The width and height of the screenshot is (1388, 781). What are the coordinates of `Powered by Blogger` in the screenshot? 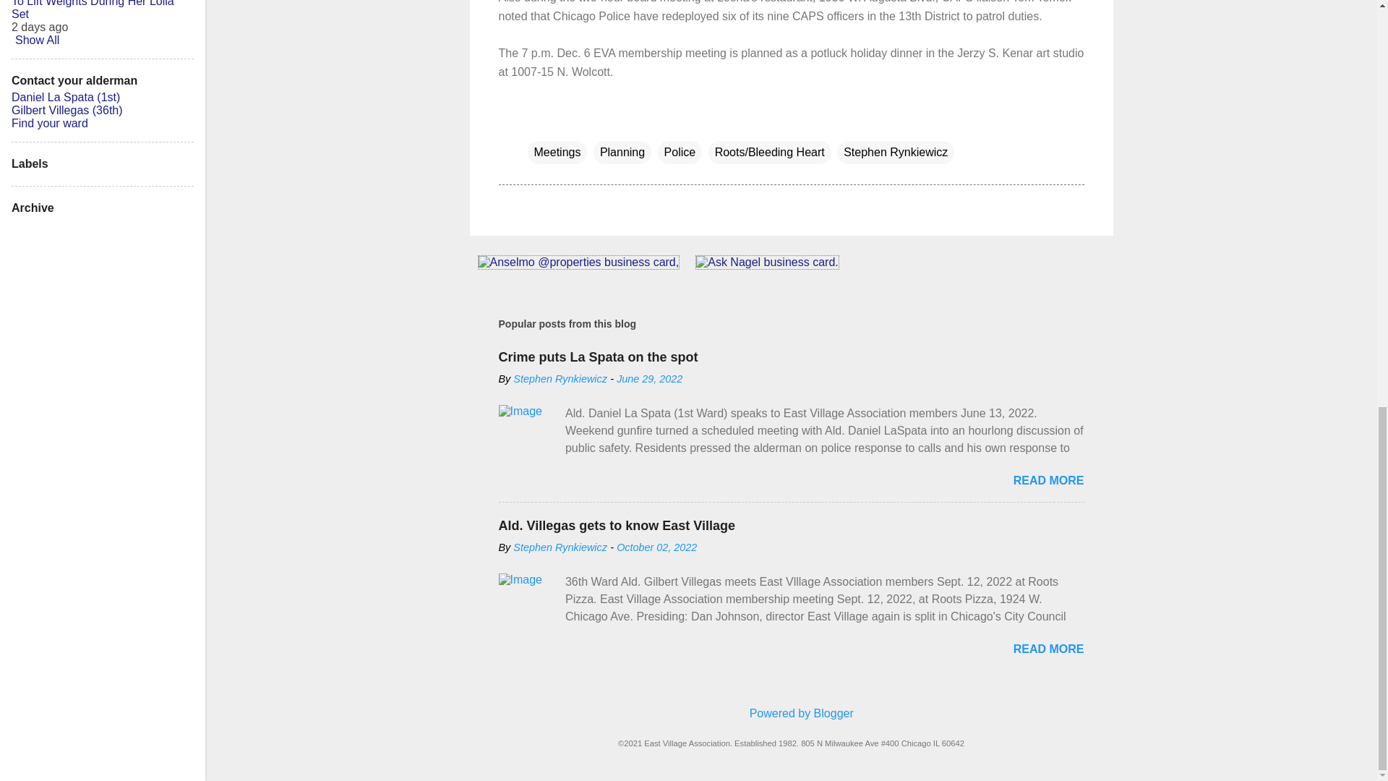 It's located at (791, 713).